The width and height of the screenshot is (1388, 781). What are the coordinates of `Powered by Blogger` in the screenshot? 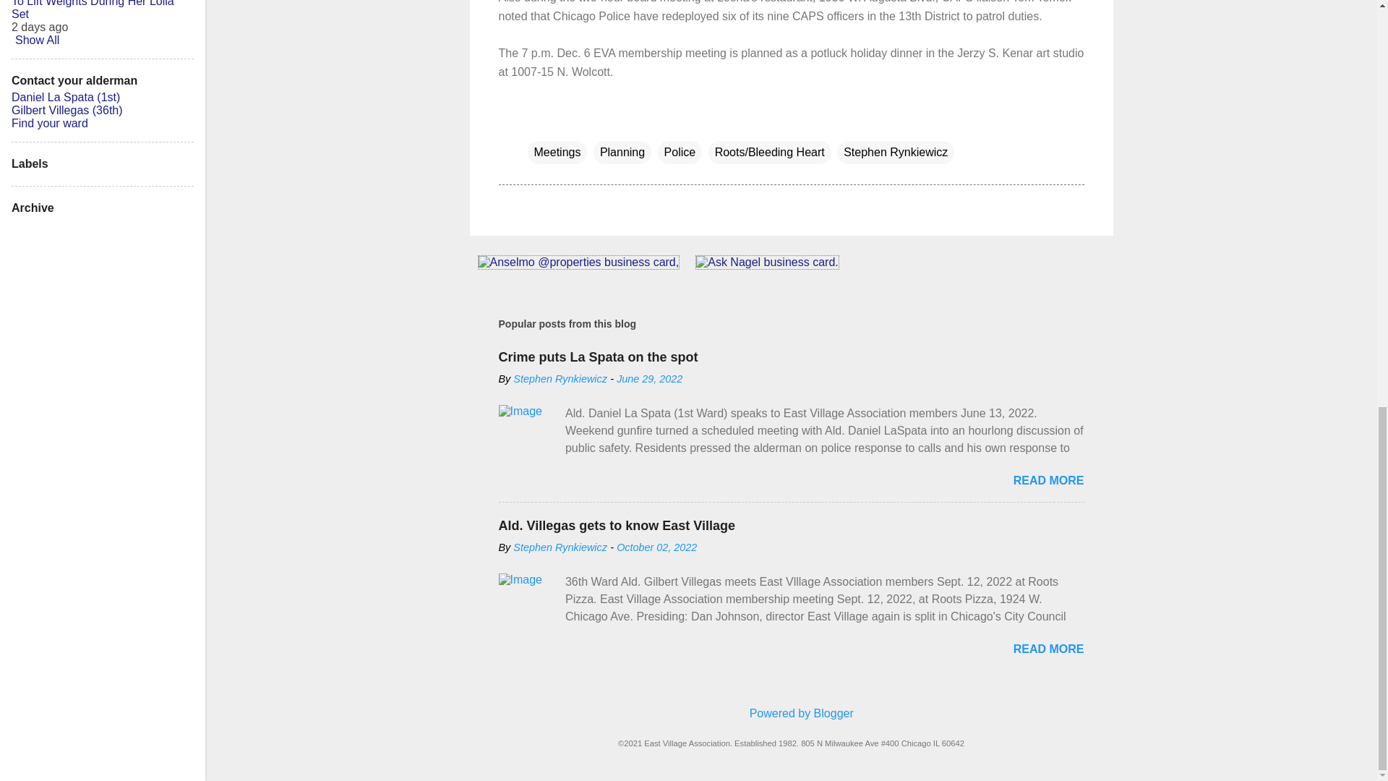 It's located at (791, 713).